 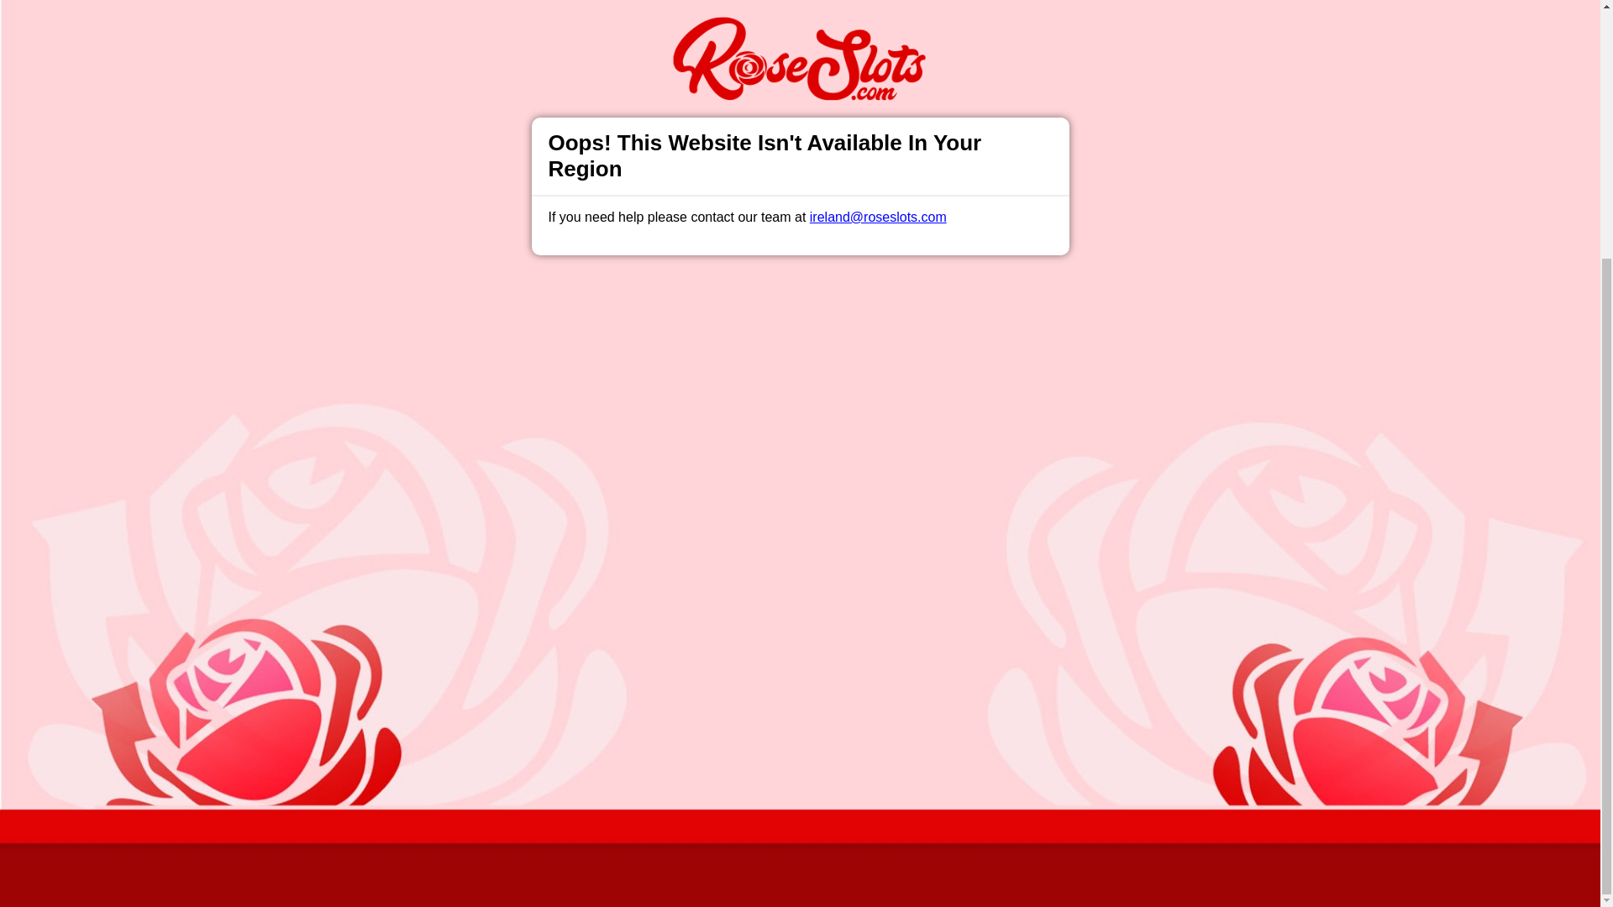 What do you see at coordinates (744, 556) in the screenshot?
I see `Privacy Policy` at bounding box center [744, 556].